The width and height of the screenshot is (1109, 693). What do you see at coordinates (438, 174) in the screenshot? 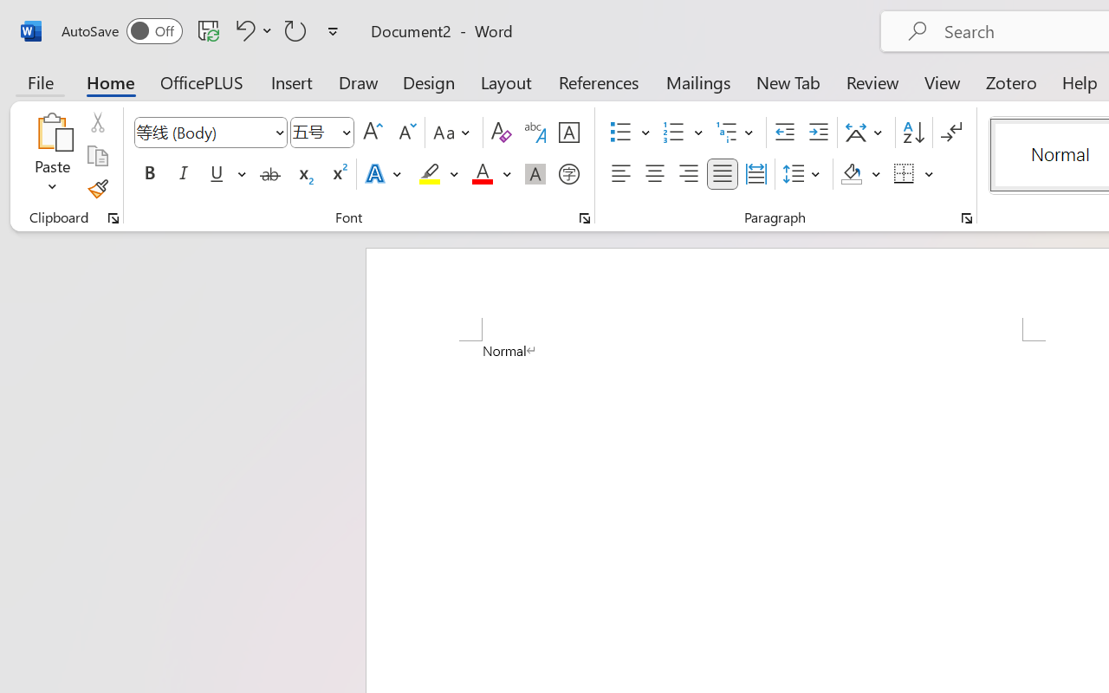
I see `Text Highlight Color` at bounding box center [438, 174].